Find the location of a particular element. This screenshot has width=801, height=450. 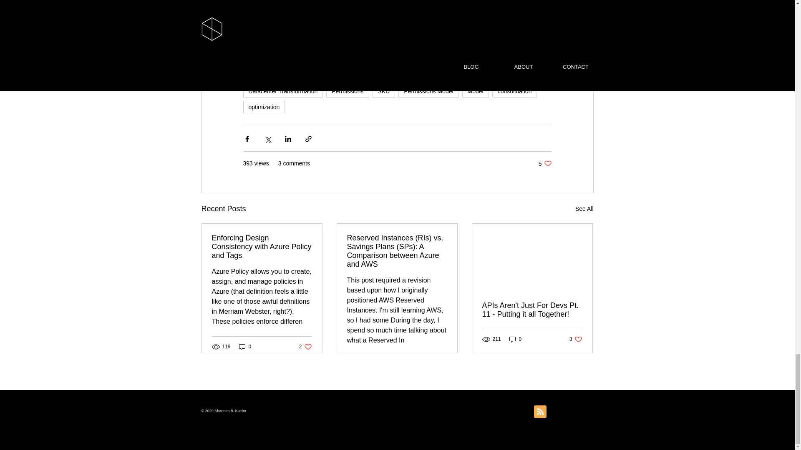

consolidation is located at coordinates (245, 347).